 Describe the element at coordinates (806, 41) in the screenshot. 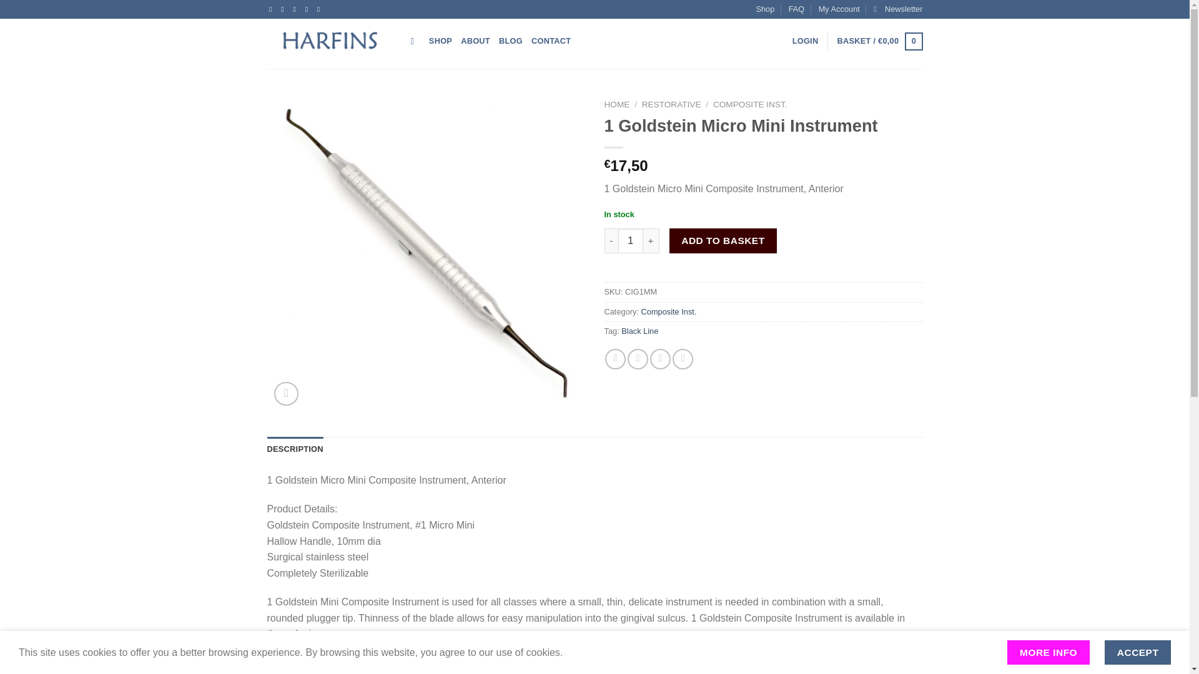

I see `LOGIN` at that location.